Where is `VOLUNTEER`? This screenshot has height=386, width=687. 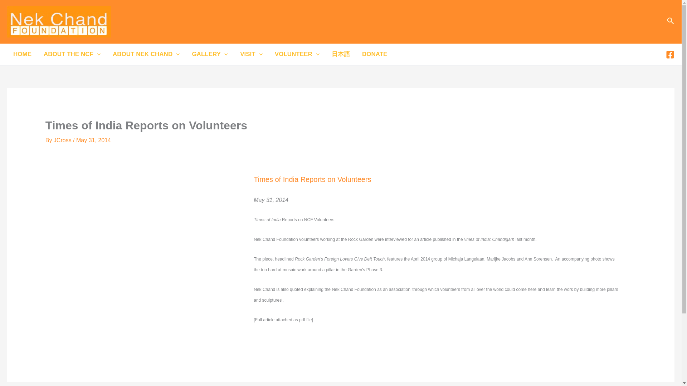
VOLUNTEER is located at coordinates (297, 54).